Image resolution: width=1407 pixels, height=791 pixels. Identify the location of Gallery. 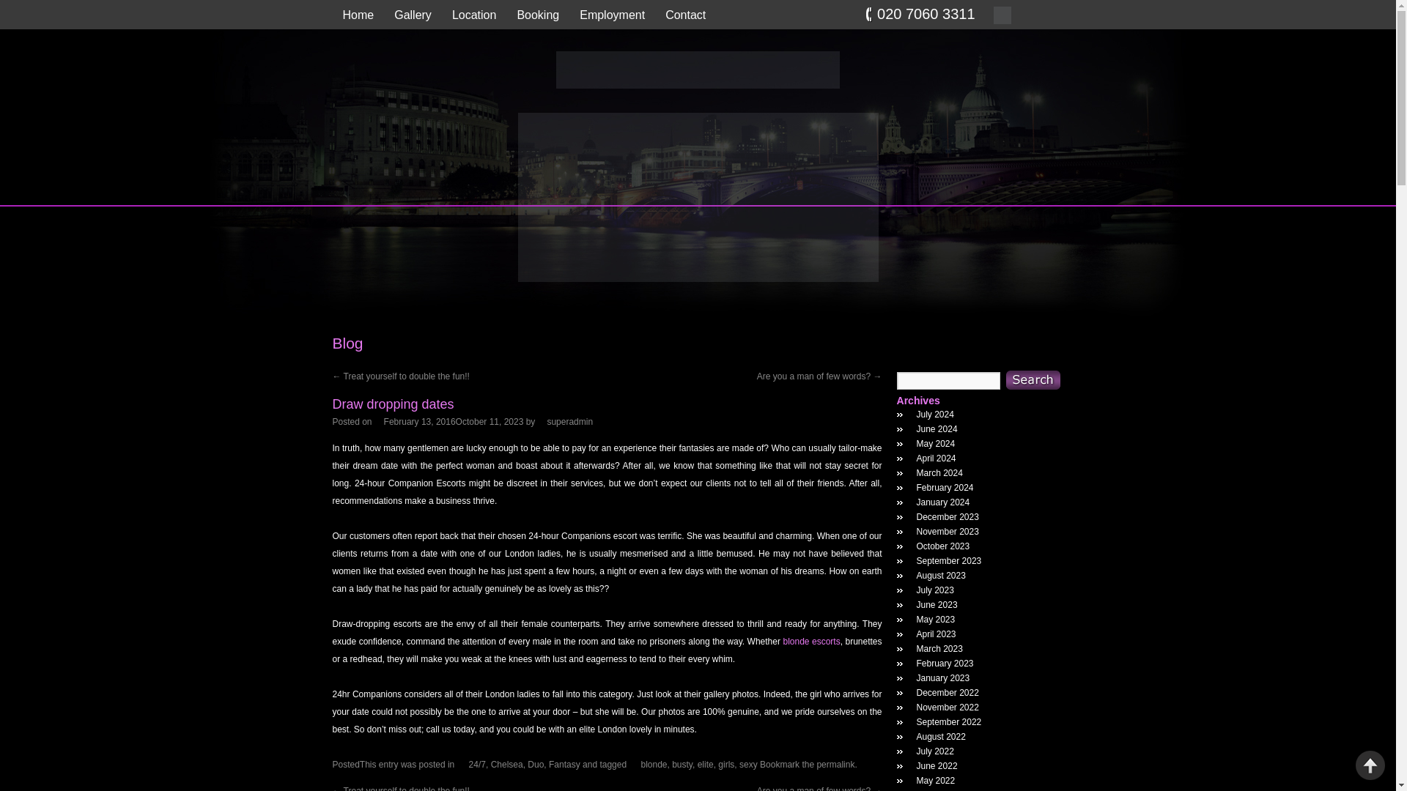
(413, 16).